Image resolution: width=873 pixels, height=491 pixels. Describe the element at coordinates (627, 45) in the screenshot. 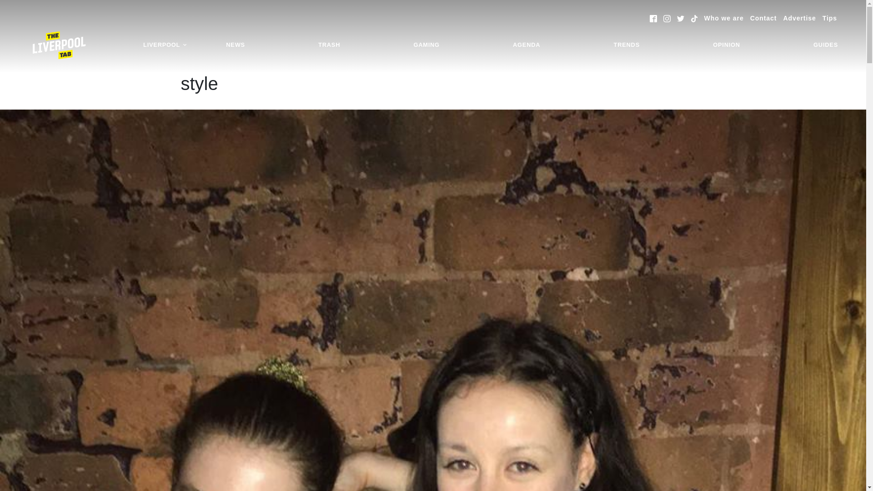

I see `TRENDS` at that location.